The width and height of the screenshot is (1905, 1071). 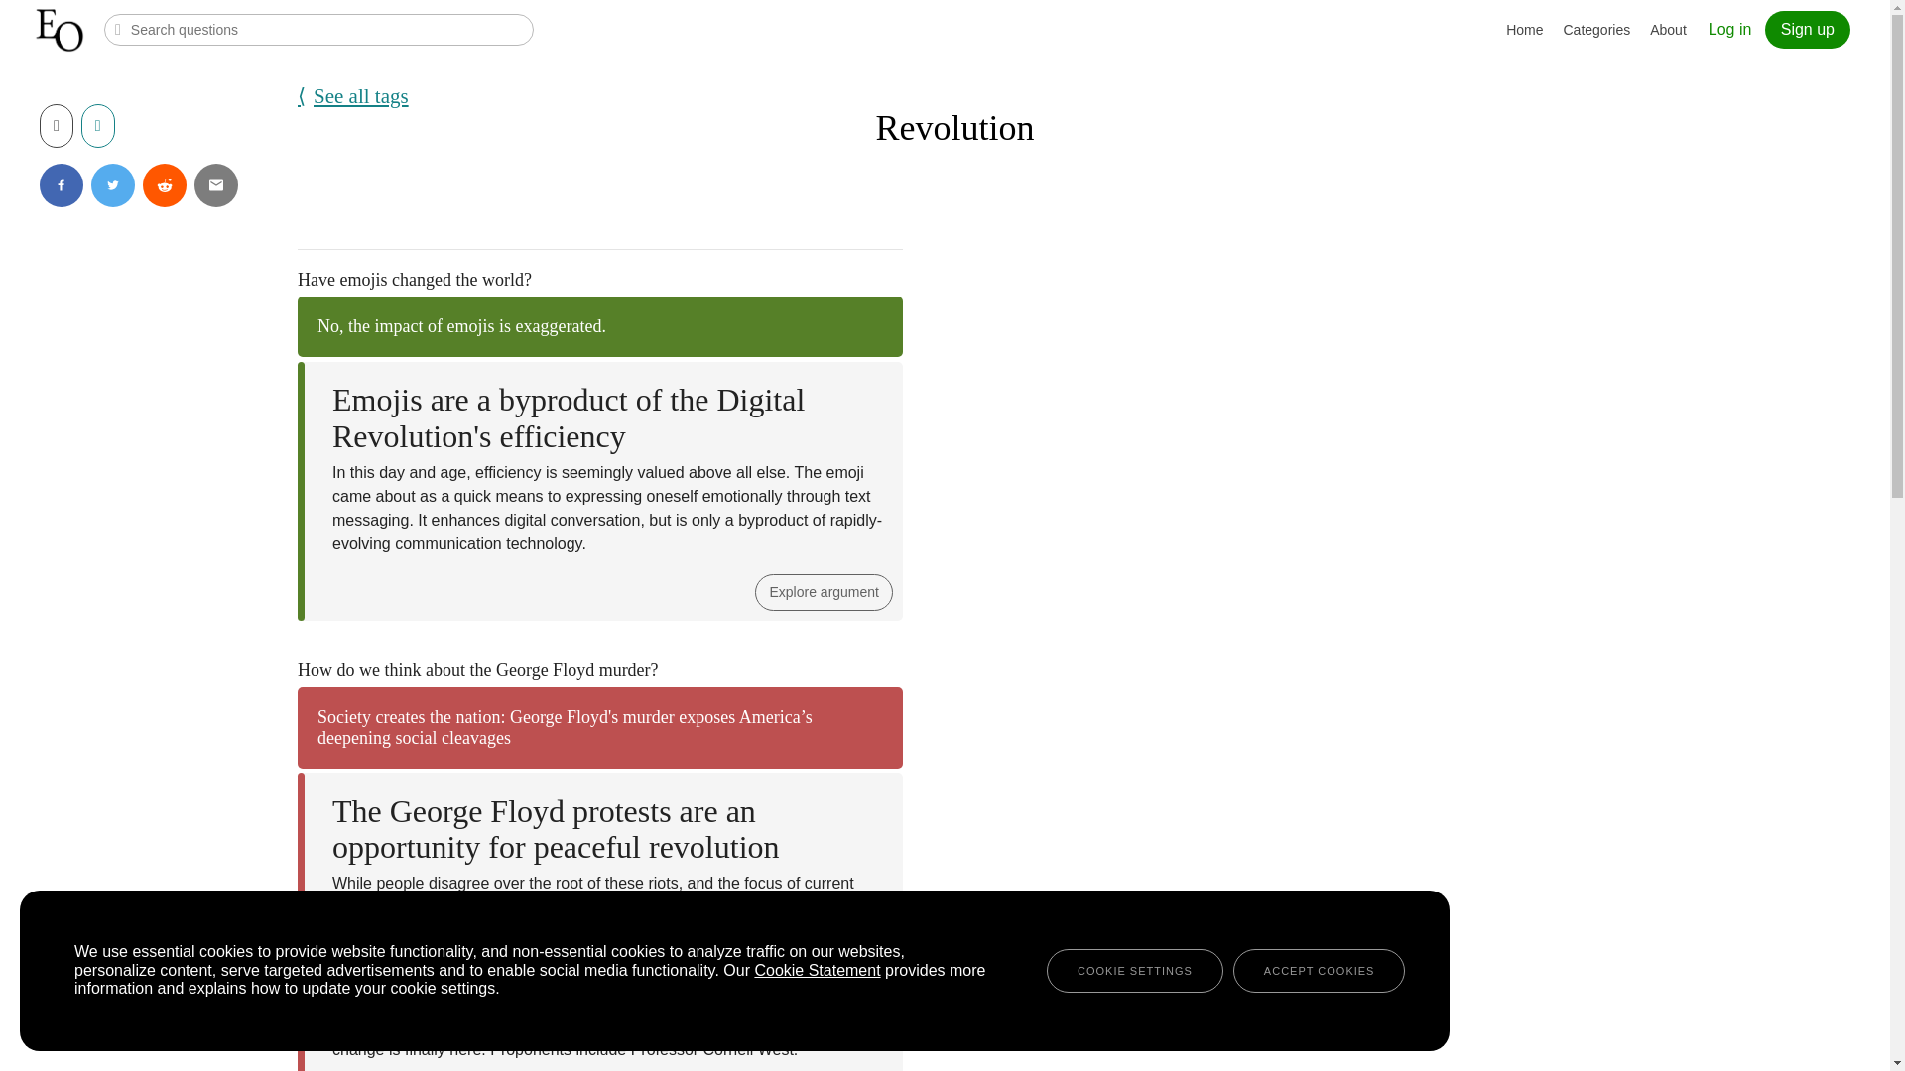 I want to click on Log In, so click(x=1730, y=28).